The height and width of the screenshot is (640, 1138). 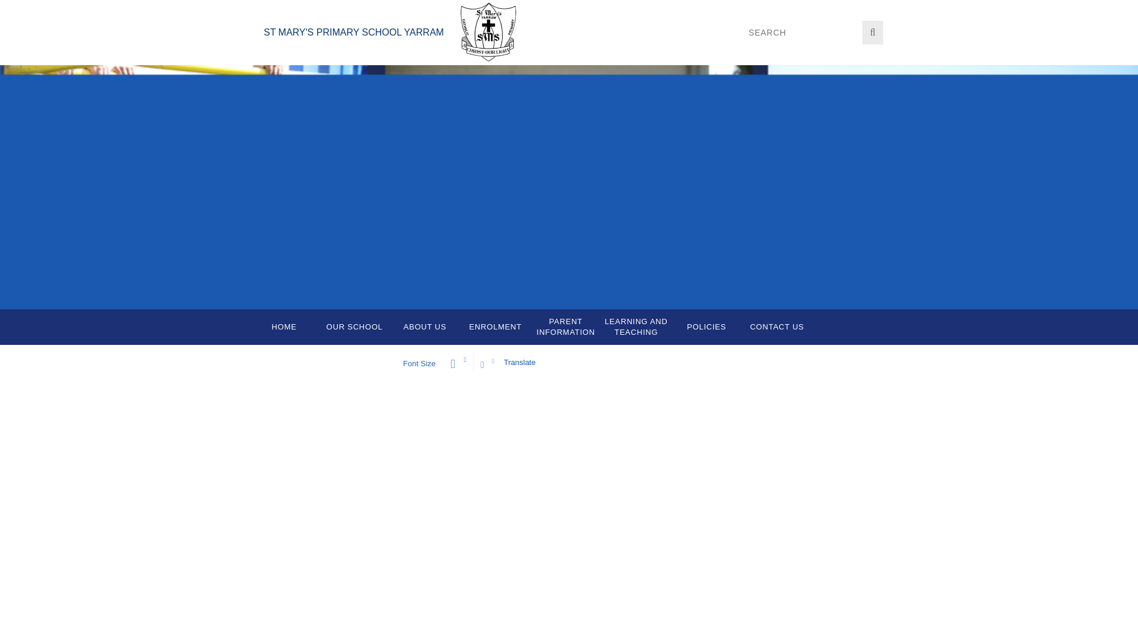 I want to click on HOME, so click(x=284, y=327).